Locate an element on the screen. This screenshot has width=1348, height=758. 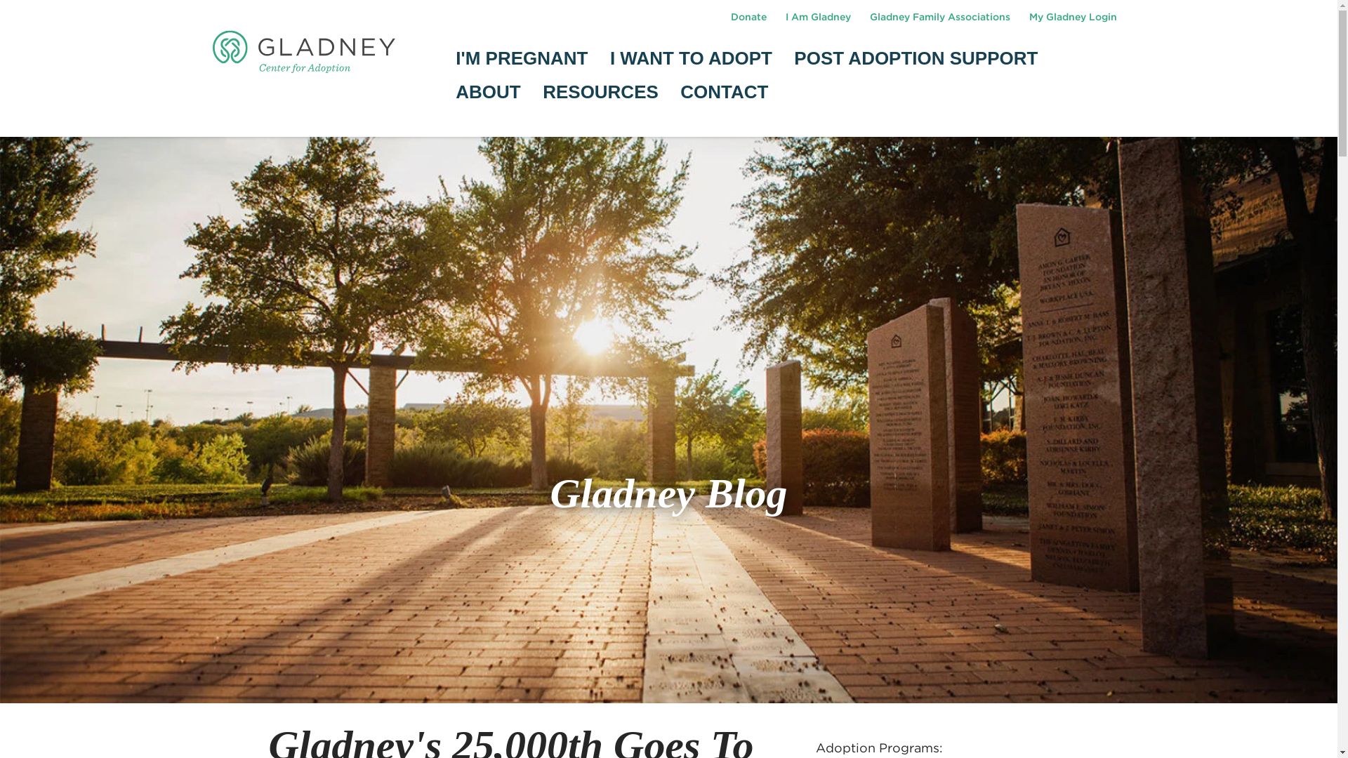
POST ADOPTION SUPPORT is located at coordinates (916, 59).